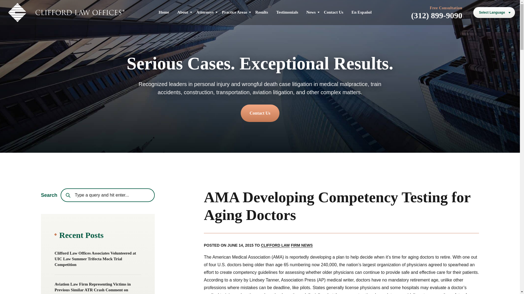 This screenshot has width=524, height=294. Describe the element at coordinates (205, 12) in the screenshot. I see `Attorneys` at that location.